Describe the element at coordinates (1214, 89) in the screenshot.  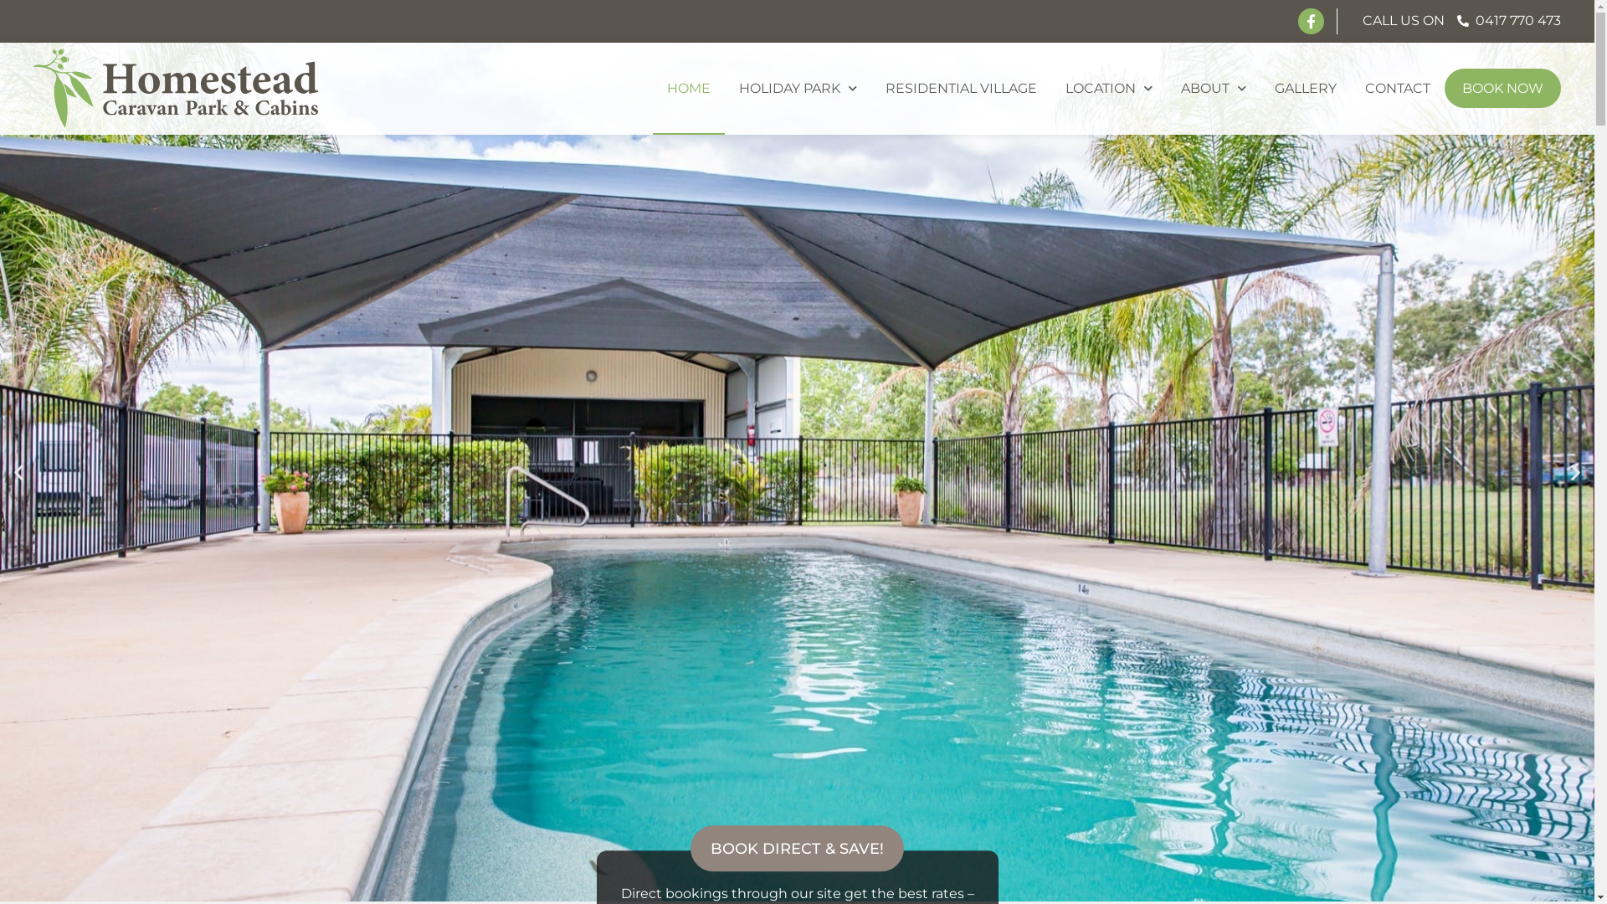
I see `ABOUT` at that location.